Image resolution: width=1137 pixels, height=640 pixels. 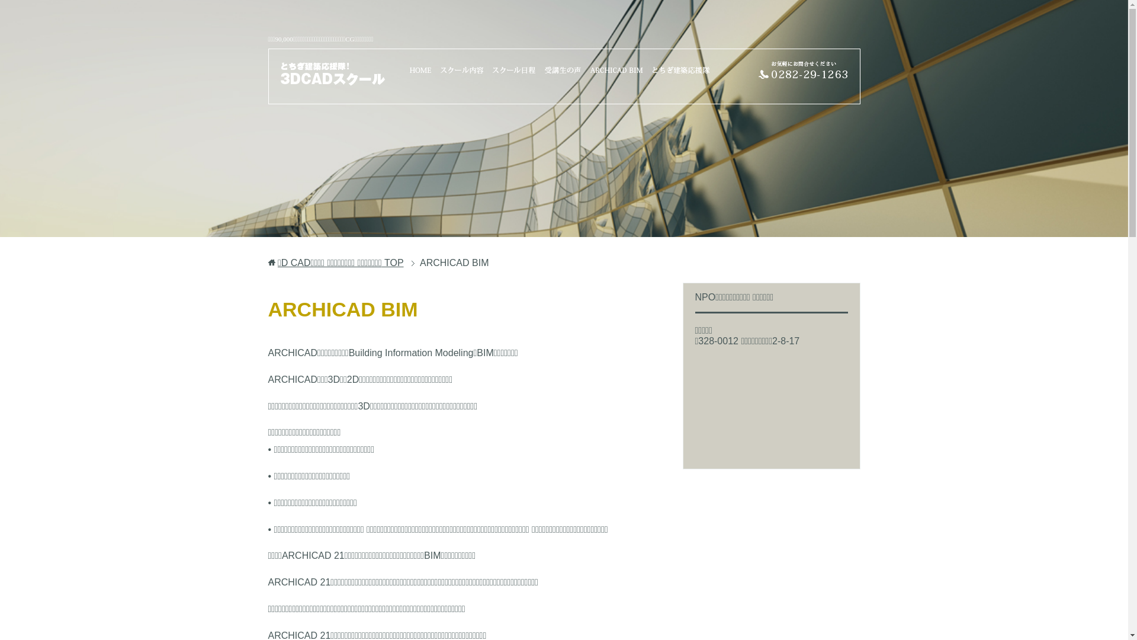 I want to click on HOME, so click(x=420, y=70).